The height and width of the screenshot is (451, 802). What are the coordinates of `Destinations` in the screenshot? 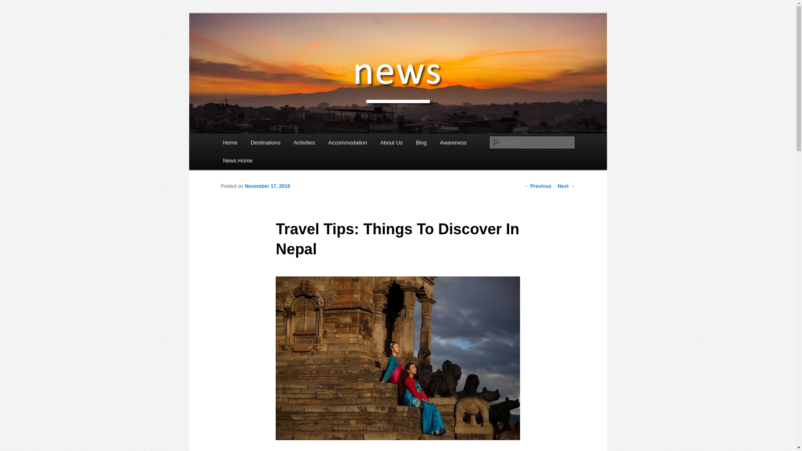 It's located at (265, 142).